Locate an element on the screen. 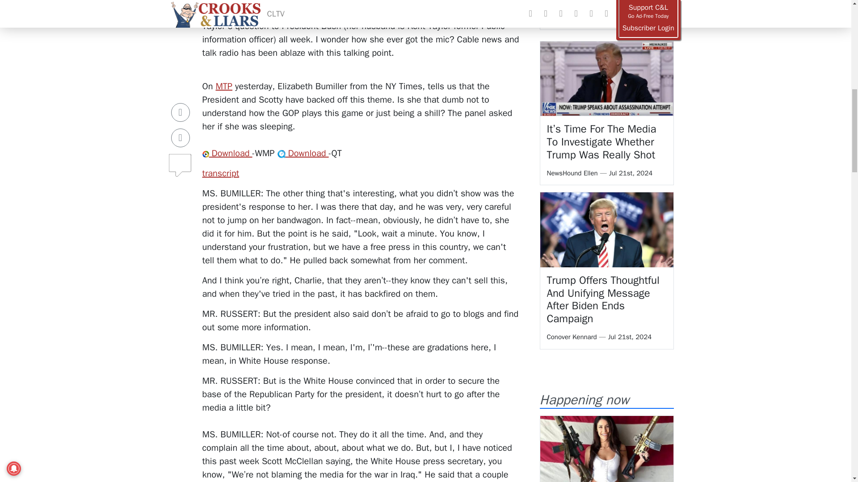 The width and height of the screenshot is (858, 482). Download is located at coordinates (303, 153).